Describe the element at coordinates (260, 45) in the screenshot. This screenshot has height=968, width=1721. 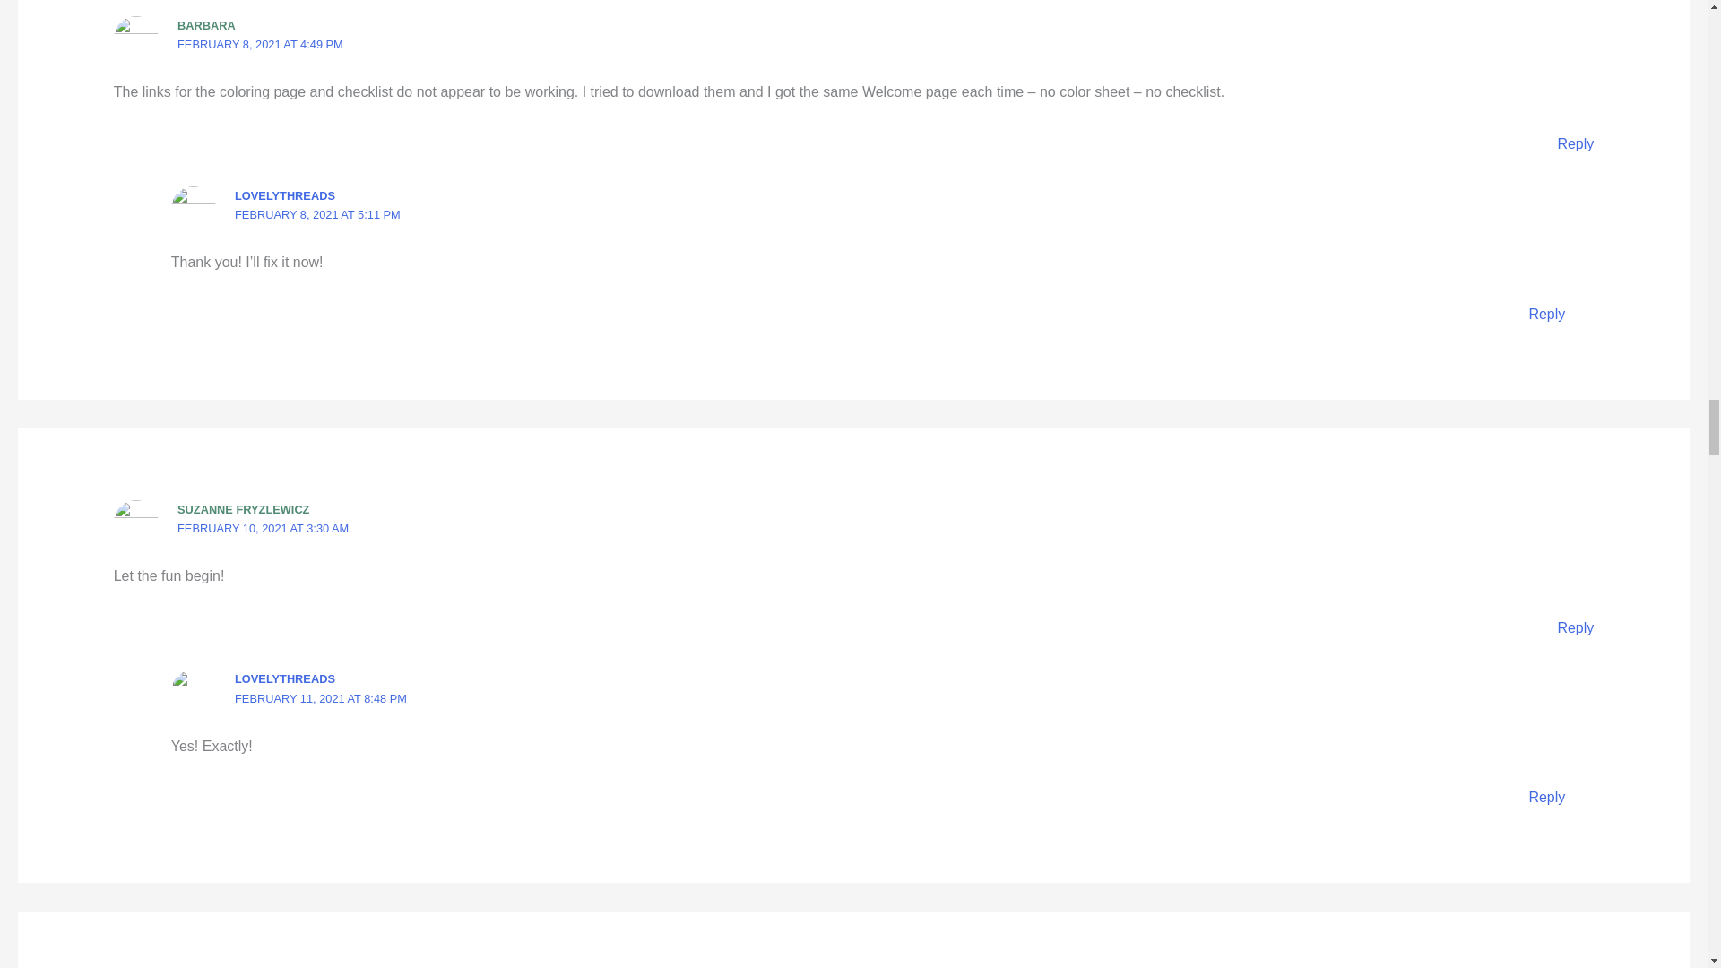
I see `FEBRUARY 8, 2021 AT 4:49 PM` at that location.